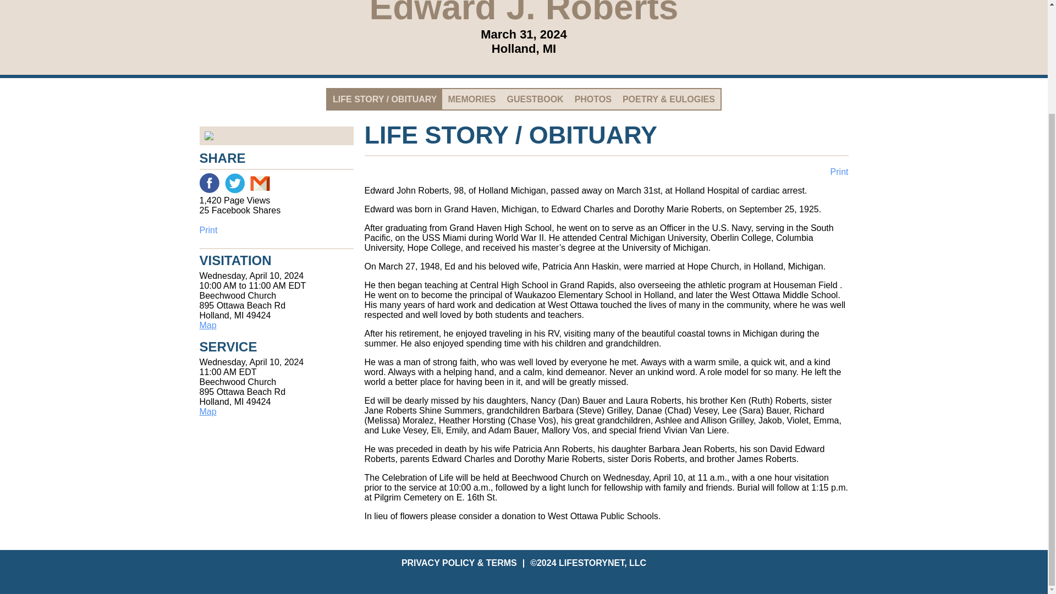 The width and height of the screenshot is (1056, 594). I want to click on Map, so click(208, 326).